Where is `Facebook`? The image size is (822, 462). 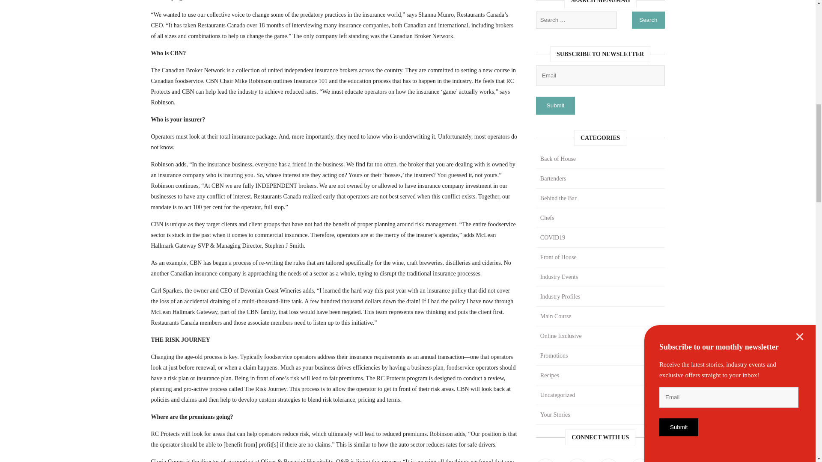
Facebook is located at coordinates (545, 460).